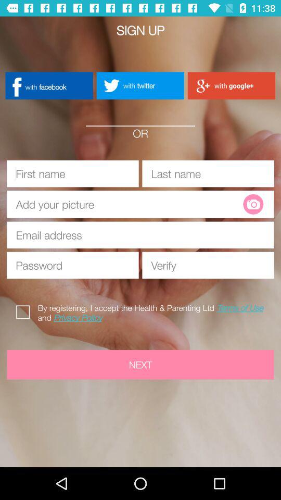  I want to click on accept terms, so click(25, 310).